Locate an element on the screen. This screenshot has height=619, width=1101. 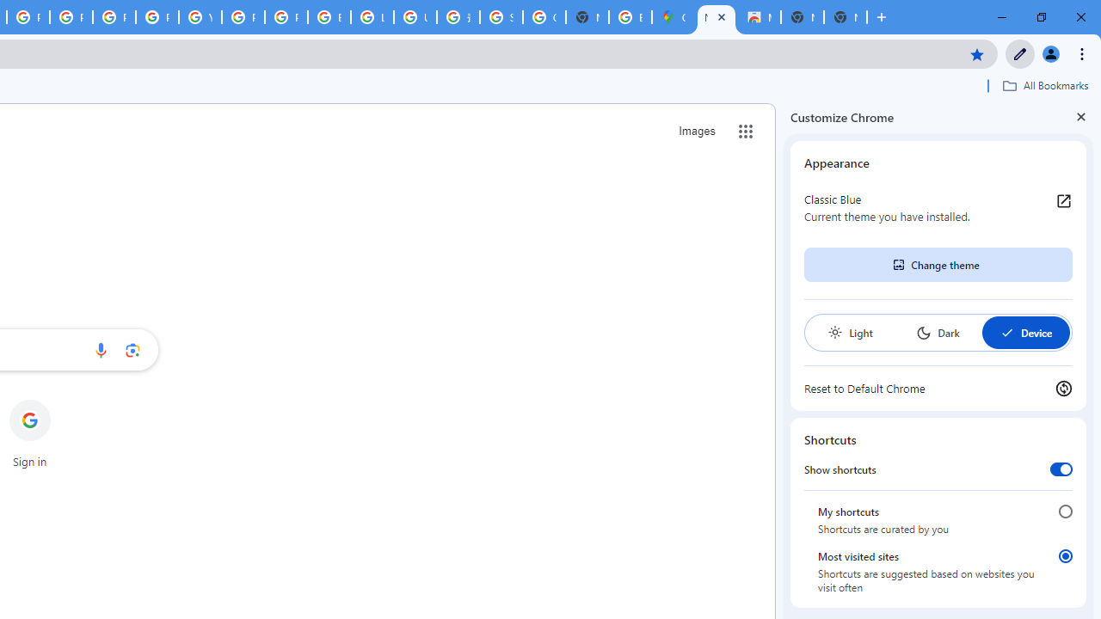
Most visited sites is located at coordinates (1065, 556).